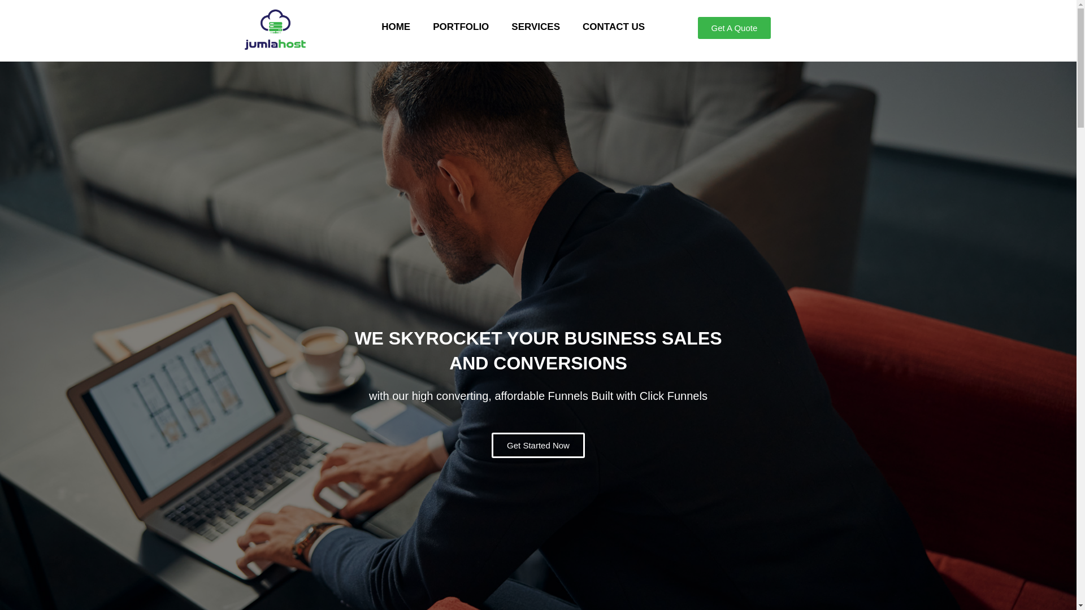 The image size is (1085, 610). I want to click on Get A Quote, so click(735, 51).